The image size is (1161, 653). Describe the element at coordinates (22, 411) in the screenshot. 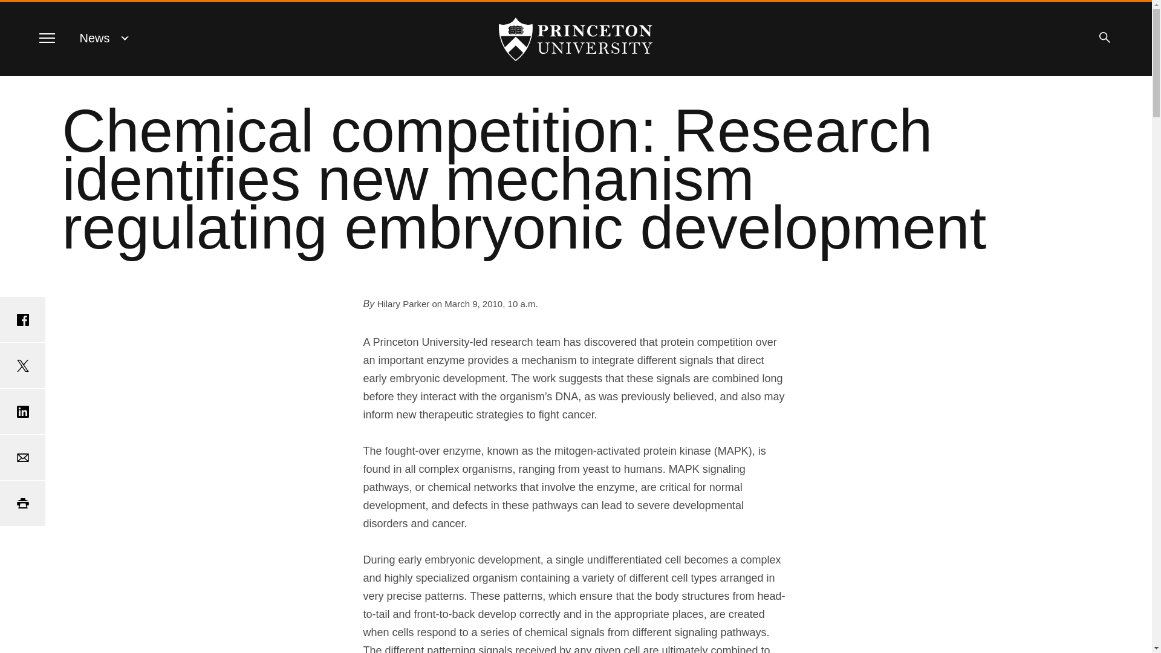

I see `Share on LinkedIn` at that location.